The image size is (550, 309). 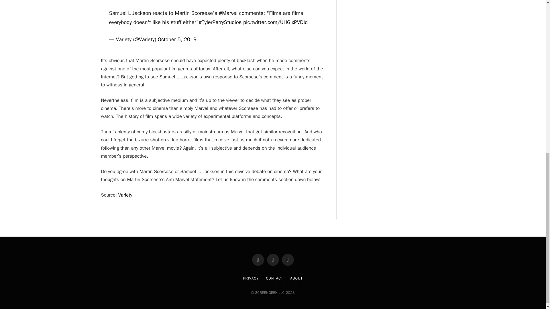 I want to click on PRIVACY, so click(x=251, y=278).